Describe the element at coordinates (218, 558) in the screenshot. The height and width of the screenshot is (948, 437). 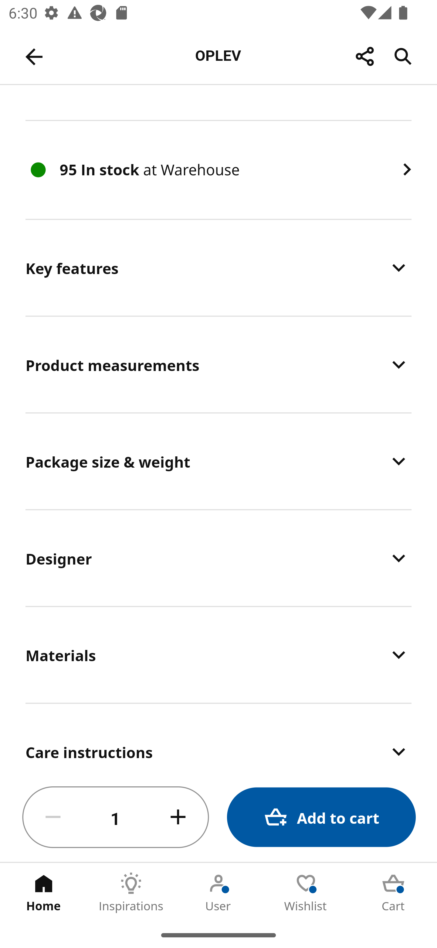
I see `Designer` at that location.